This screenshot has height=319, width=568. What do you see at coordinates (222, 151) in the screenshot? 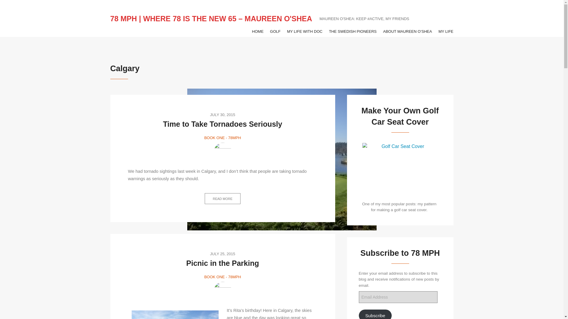
I see `Maureen O'Shea` at bounding box center [222, 151].